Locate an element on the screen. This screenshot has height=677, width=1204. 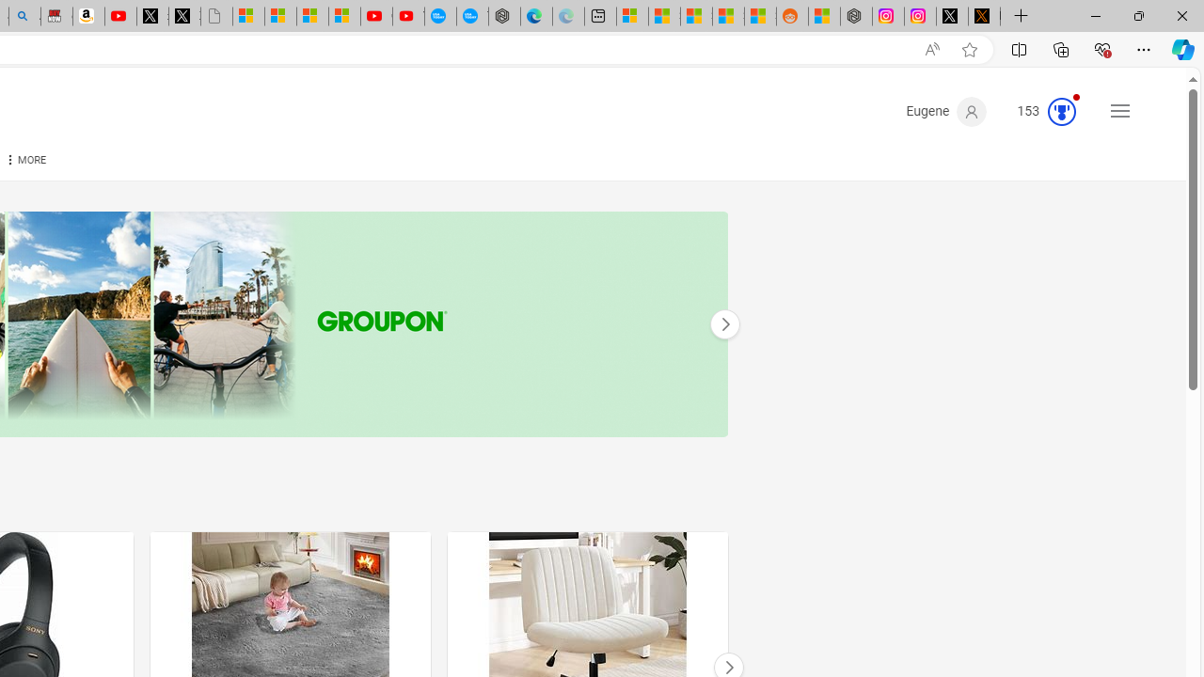
Eugene is located at coordinates (946, 112).